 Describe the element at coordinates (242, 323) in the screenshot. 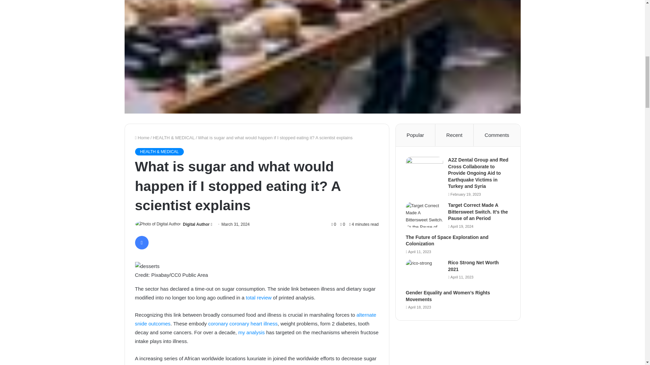

I see `coronary coronary heart illness` at that location.